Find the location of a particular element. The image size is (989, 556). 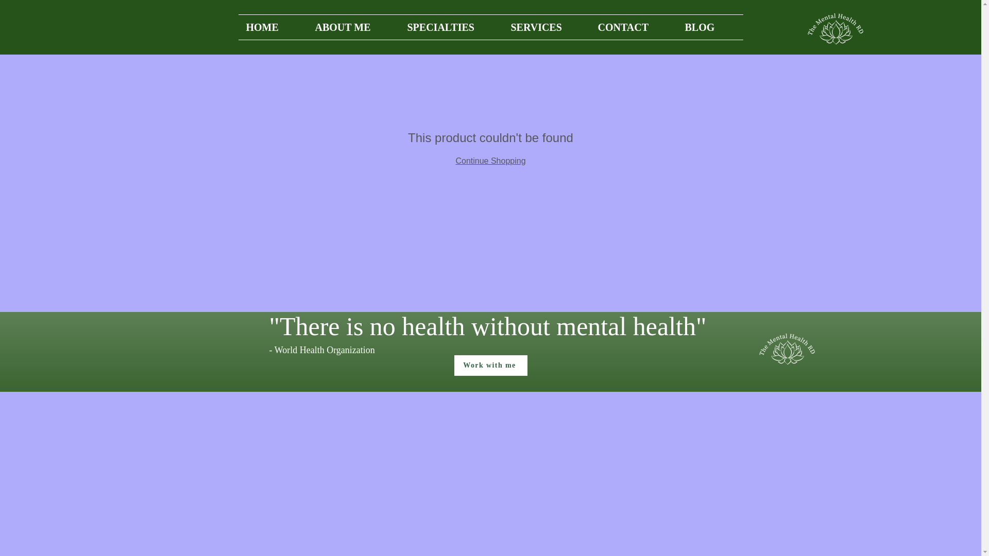

SERVICES is located at coordinates (546, 27).